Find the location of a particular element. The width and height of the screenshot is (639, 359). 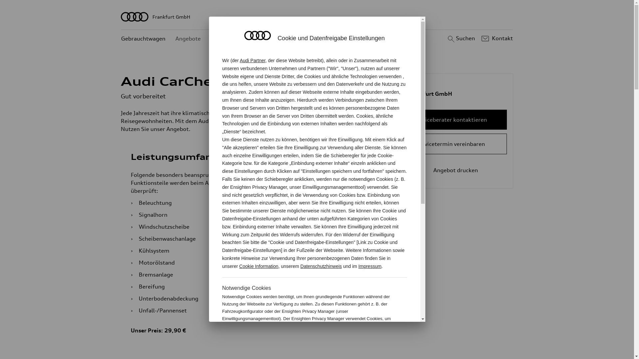

Serviceberater kontaktieren is located at coordinates (451, 120).